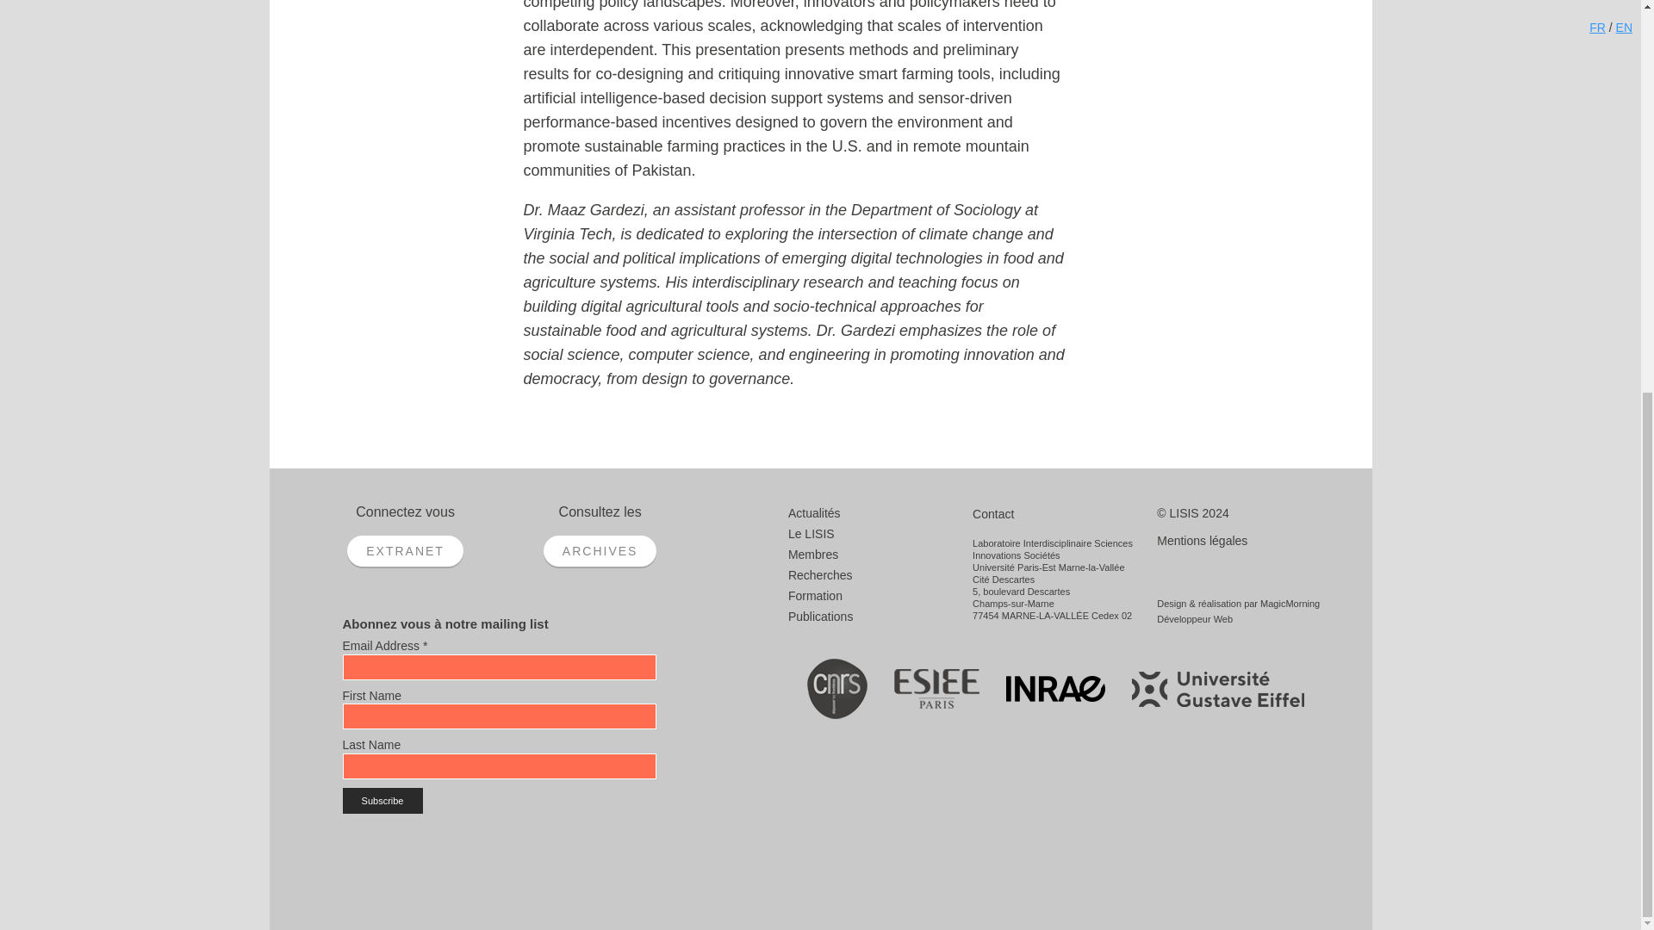  I want to click on Formation, so click(815, 595).